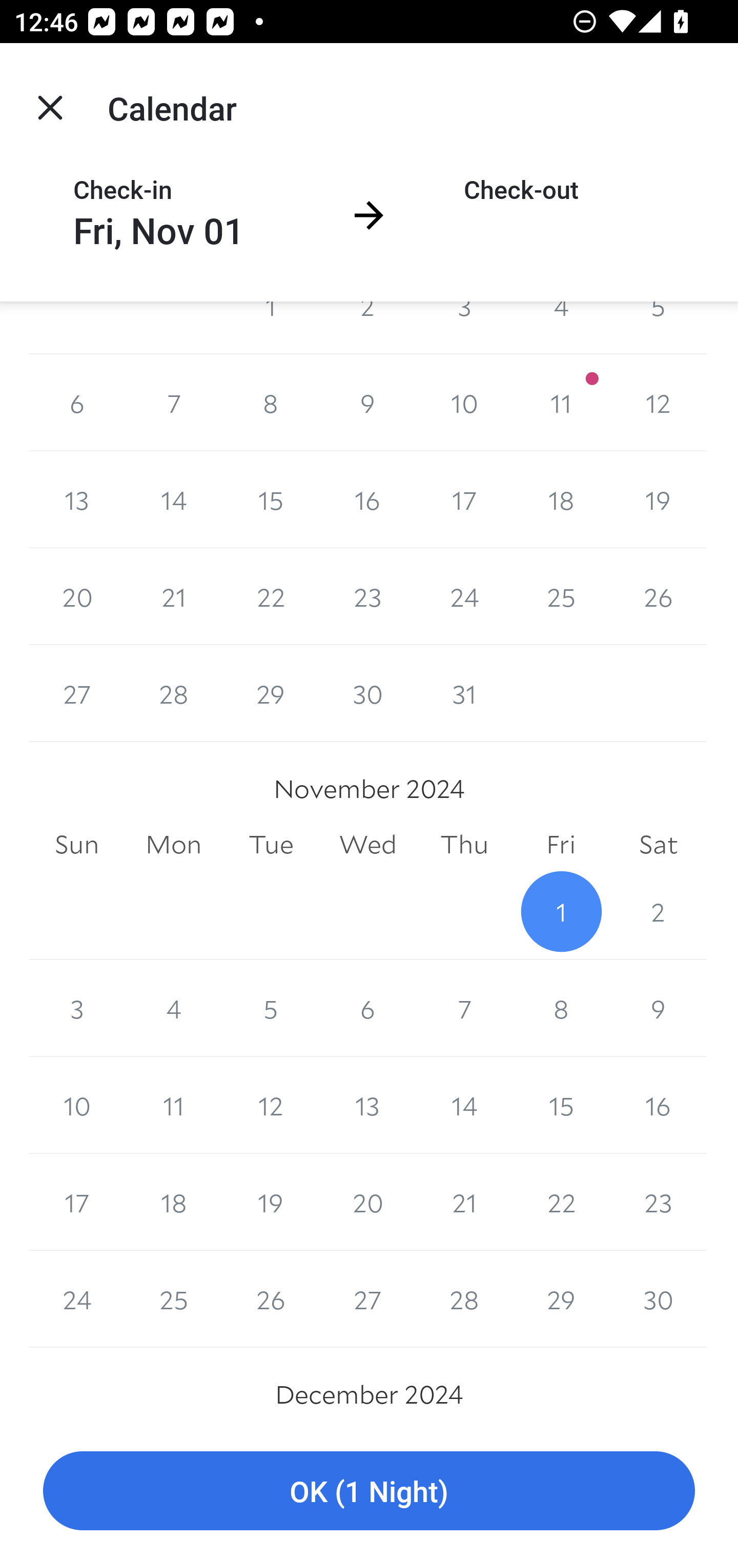 The image size is (738, 1559). Describe the element at coordinates (464, 693) in the screenshot. I see `31 31 October 2024` at that location.